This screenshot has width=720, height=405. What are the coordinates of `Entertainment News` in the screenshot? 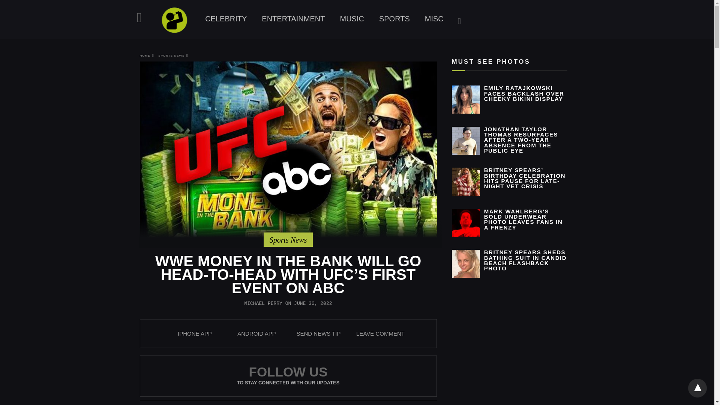 It's located at (293, 19).